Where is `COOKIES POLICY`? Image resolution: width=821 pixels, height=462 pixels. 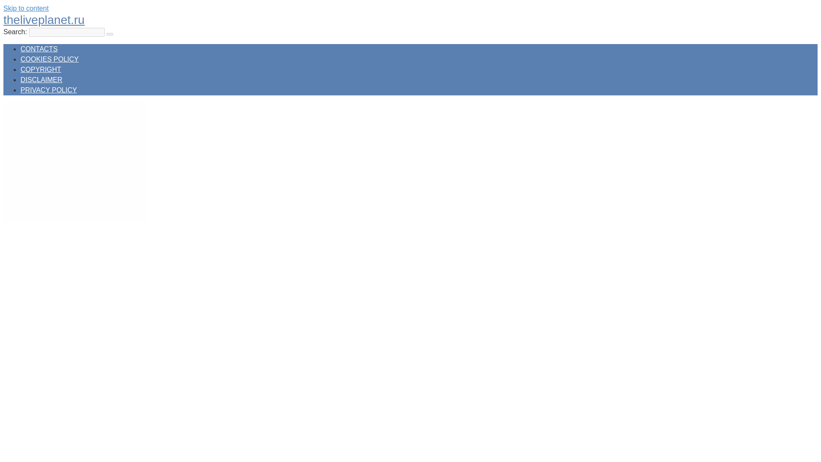 COOKIES POLICY is located at coordinates (50, 59).